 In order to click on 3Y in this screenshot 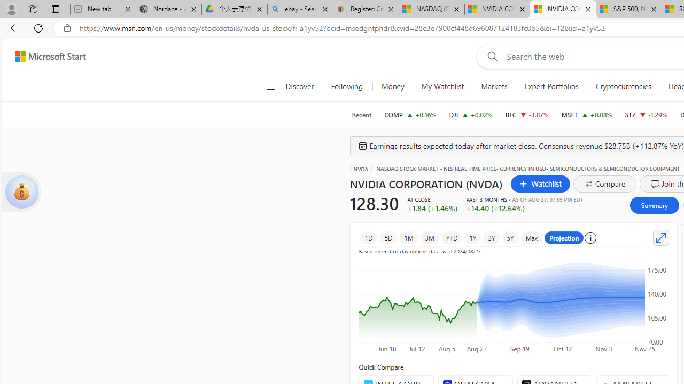, I will do `click(491, 238)`.